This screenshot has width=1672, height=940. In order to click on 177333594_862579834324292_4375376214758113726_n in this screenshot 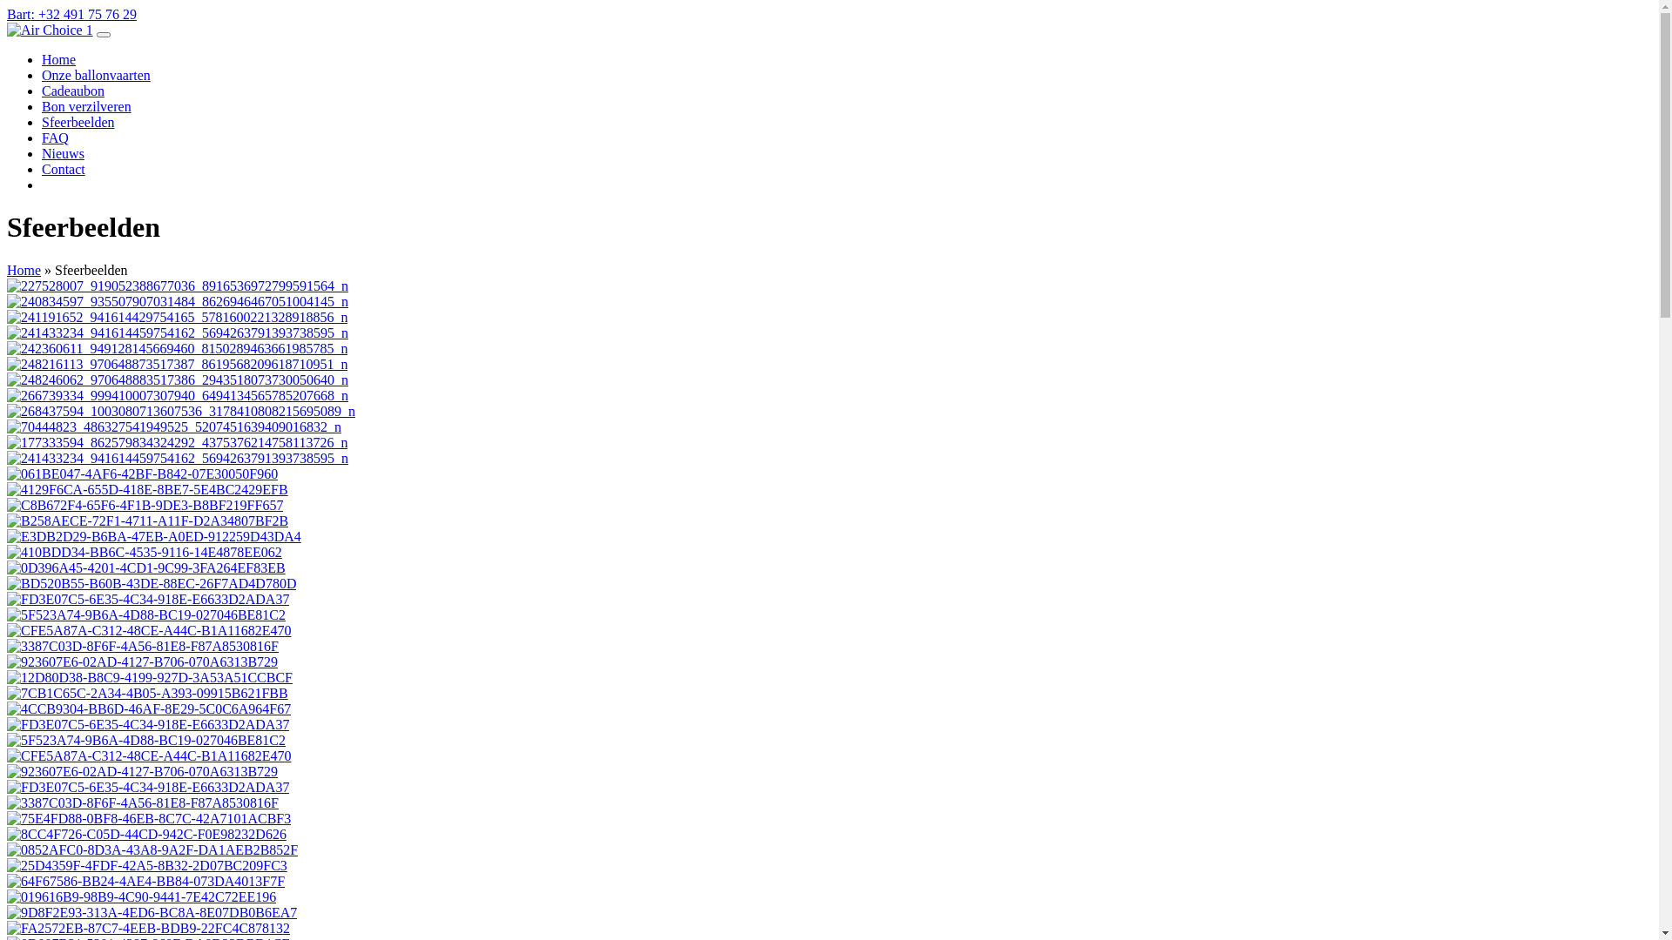, I will do `click(178, 442)`.